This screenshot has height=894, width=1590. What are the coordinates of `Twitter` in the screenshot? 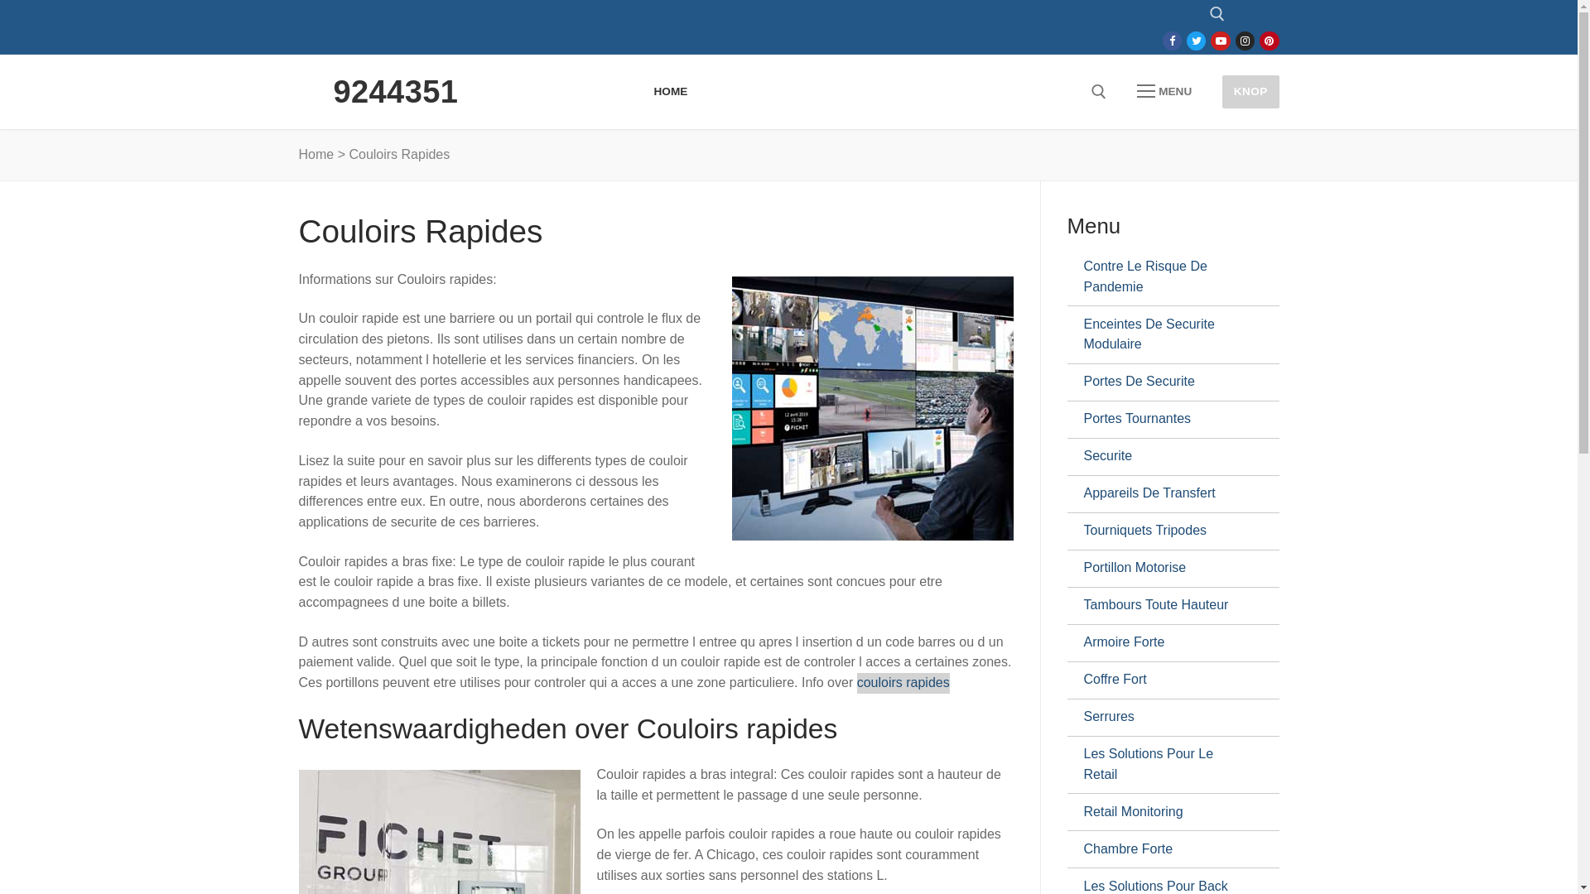 It's located at (1196, 41).